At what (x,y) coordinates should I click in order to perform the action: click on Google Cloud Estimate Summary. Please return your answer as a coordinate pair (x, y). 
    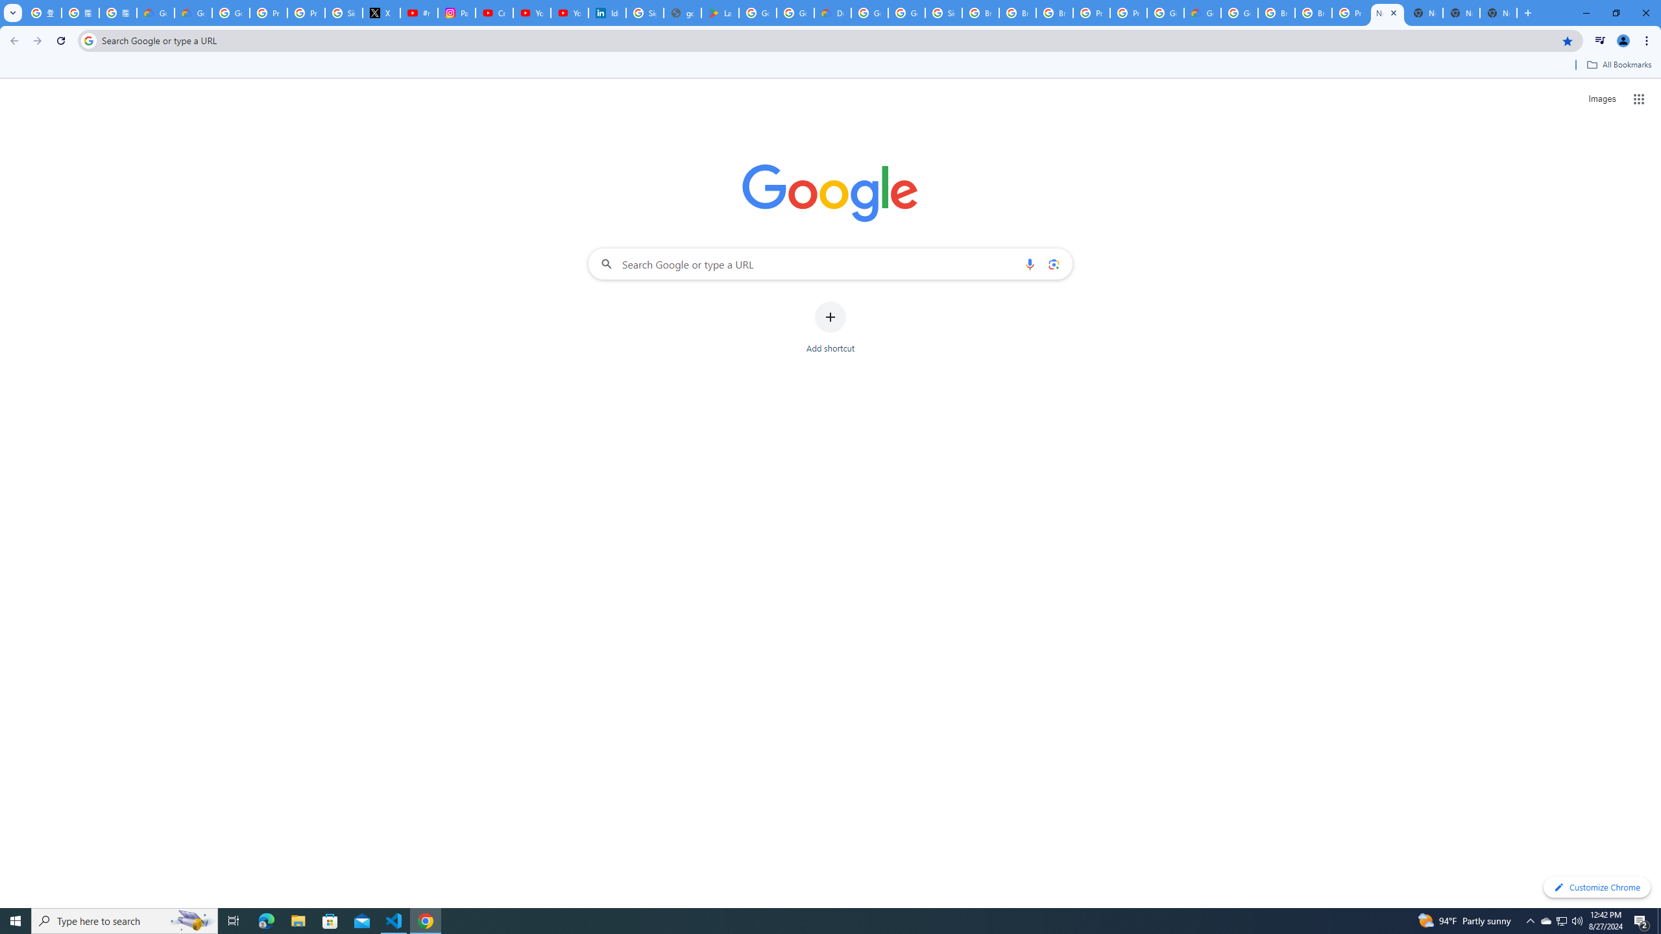
    Looking at the image, I should click on (1202, 13).